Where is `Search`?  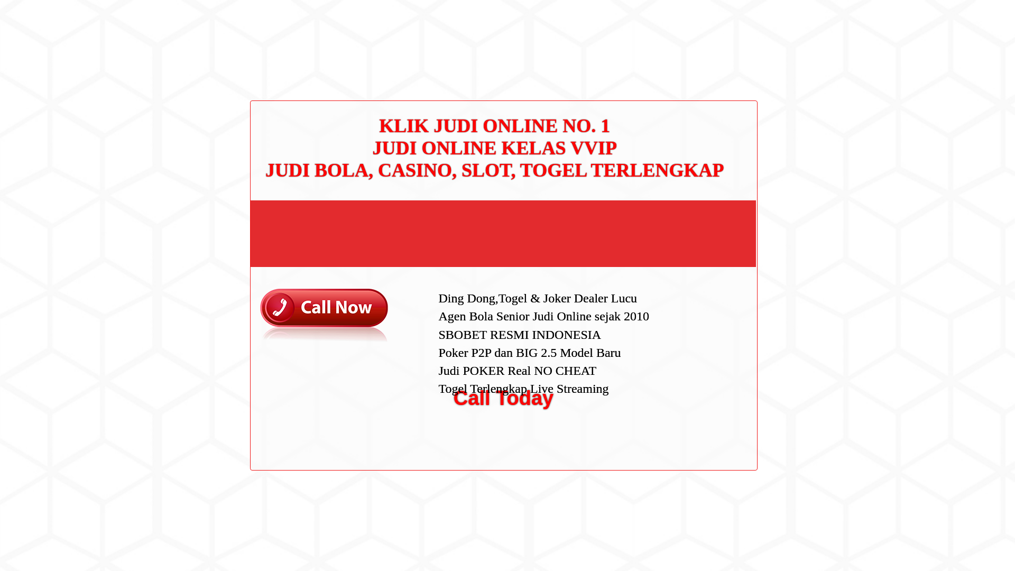
Search is located at coordinates (733, 60).